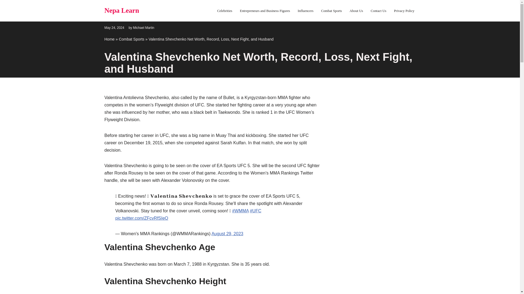  Describe the element at coordinates (404, 11) in the screenshot. I see `Privacy Policy` at that location.